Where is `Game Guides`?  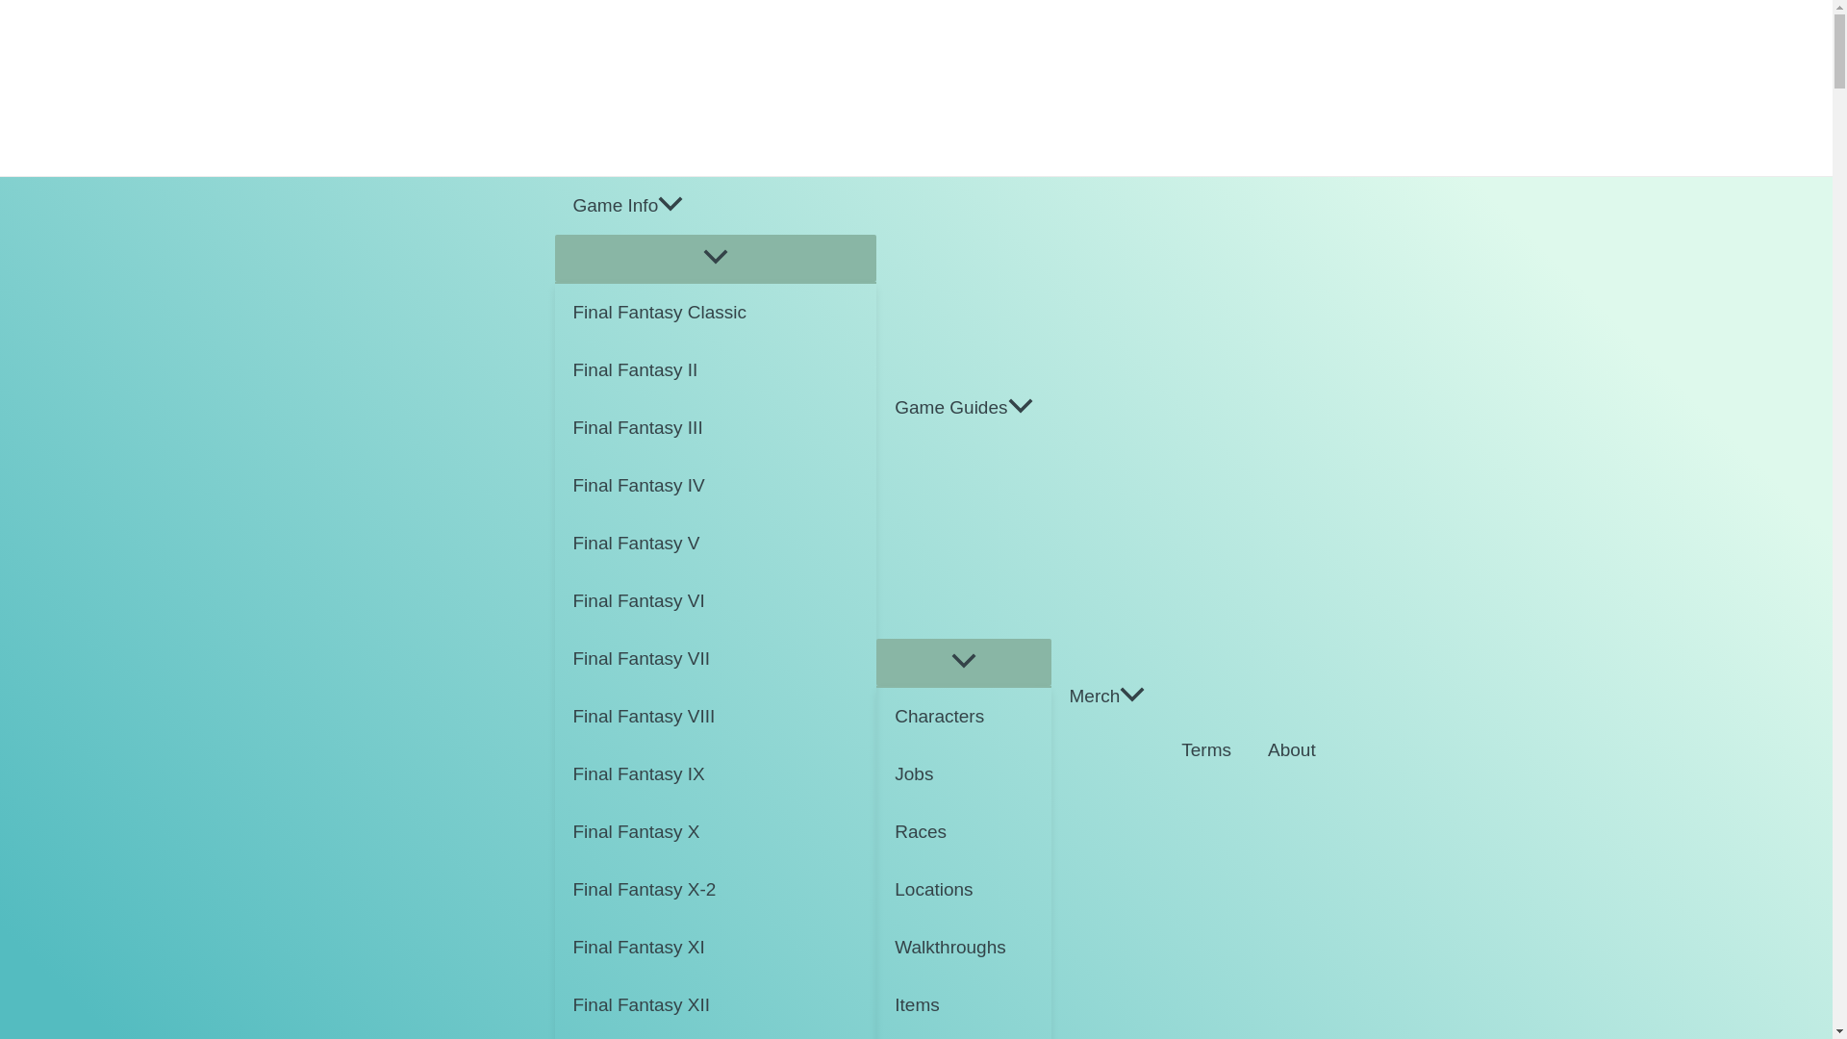
Game Guides is located at coordinates (963, 408).